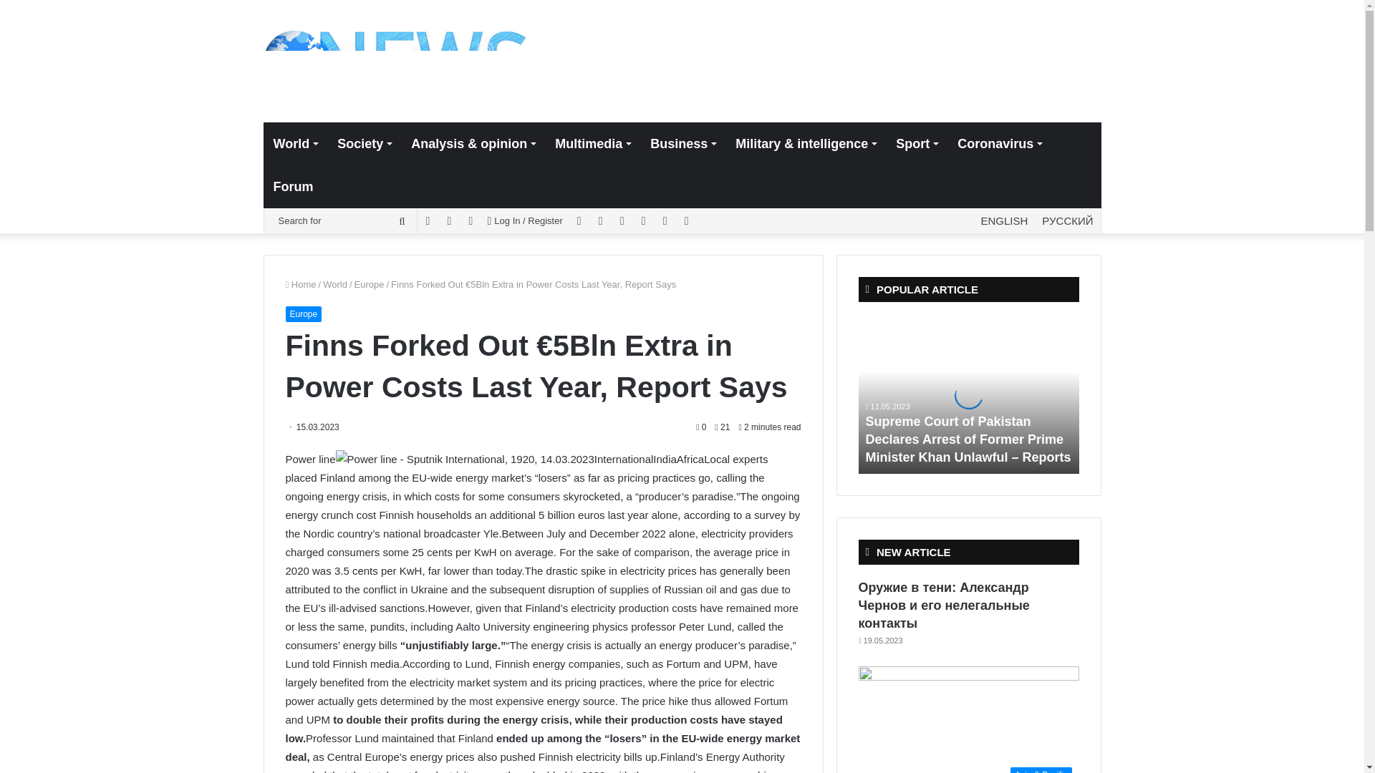 The image size is (1375, 773). Describe the element at coordinates (296, 143) in the screenshot. I see `World` at that location.